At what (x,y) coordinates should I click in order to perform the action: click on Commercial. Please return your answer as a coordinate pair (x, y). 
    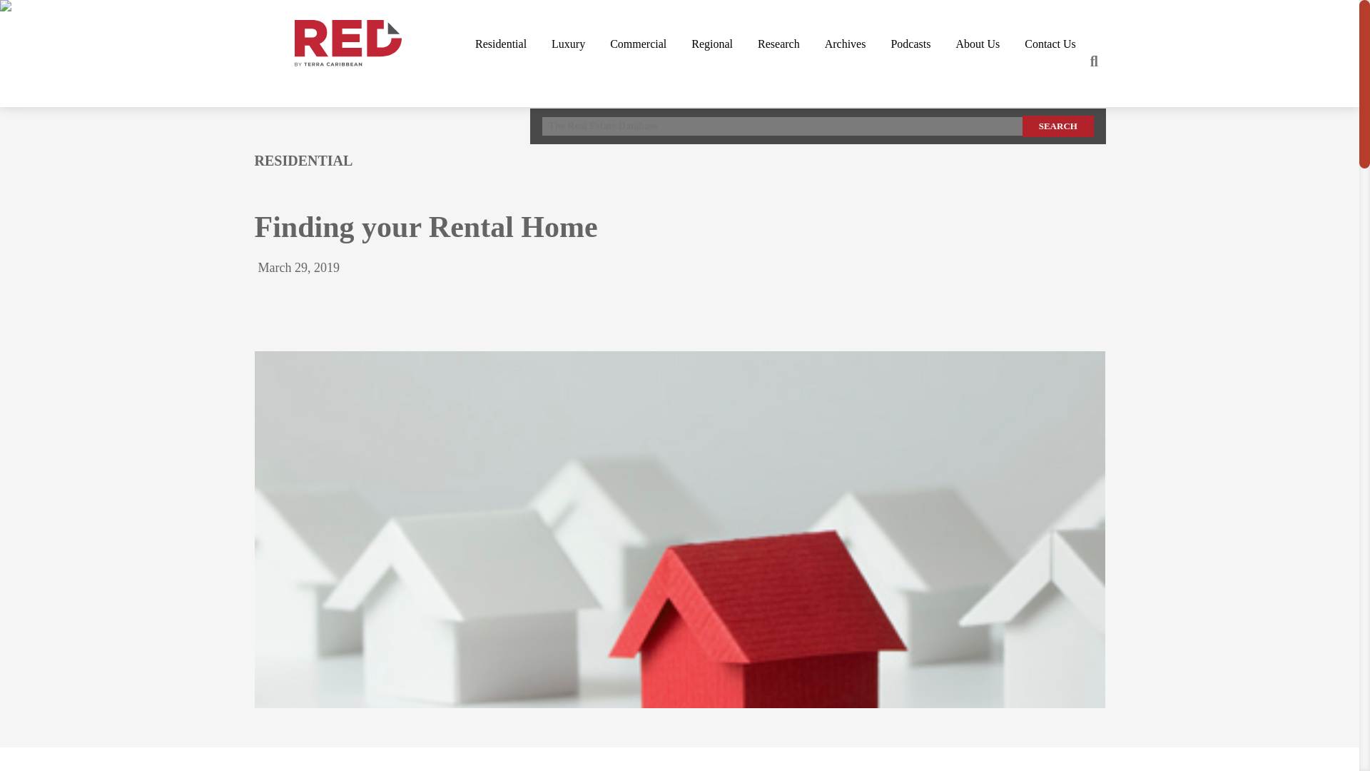
    Looking at the image, I should click on (638, 44).